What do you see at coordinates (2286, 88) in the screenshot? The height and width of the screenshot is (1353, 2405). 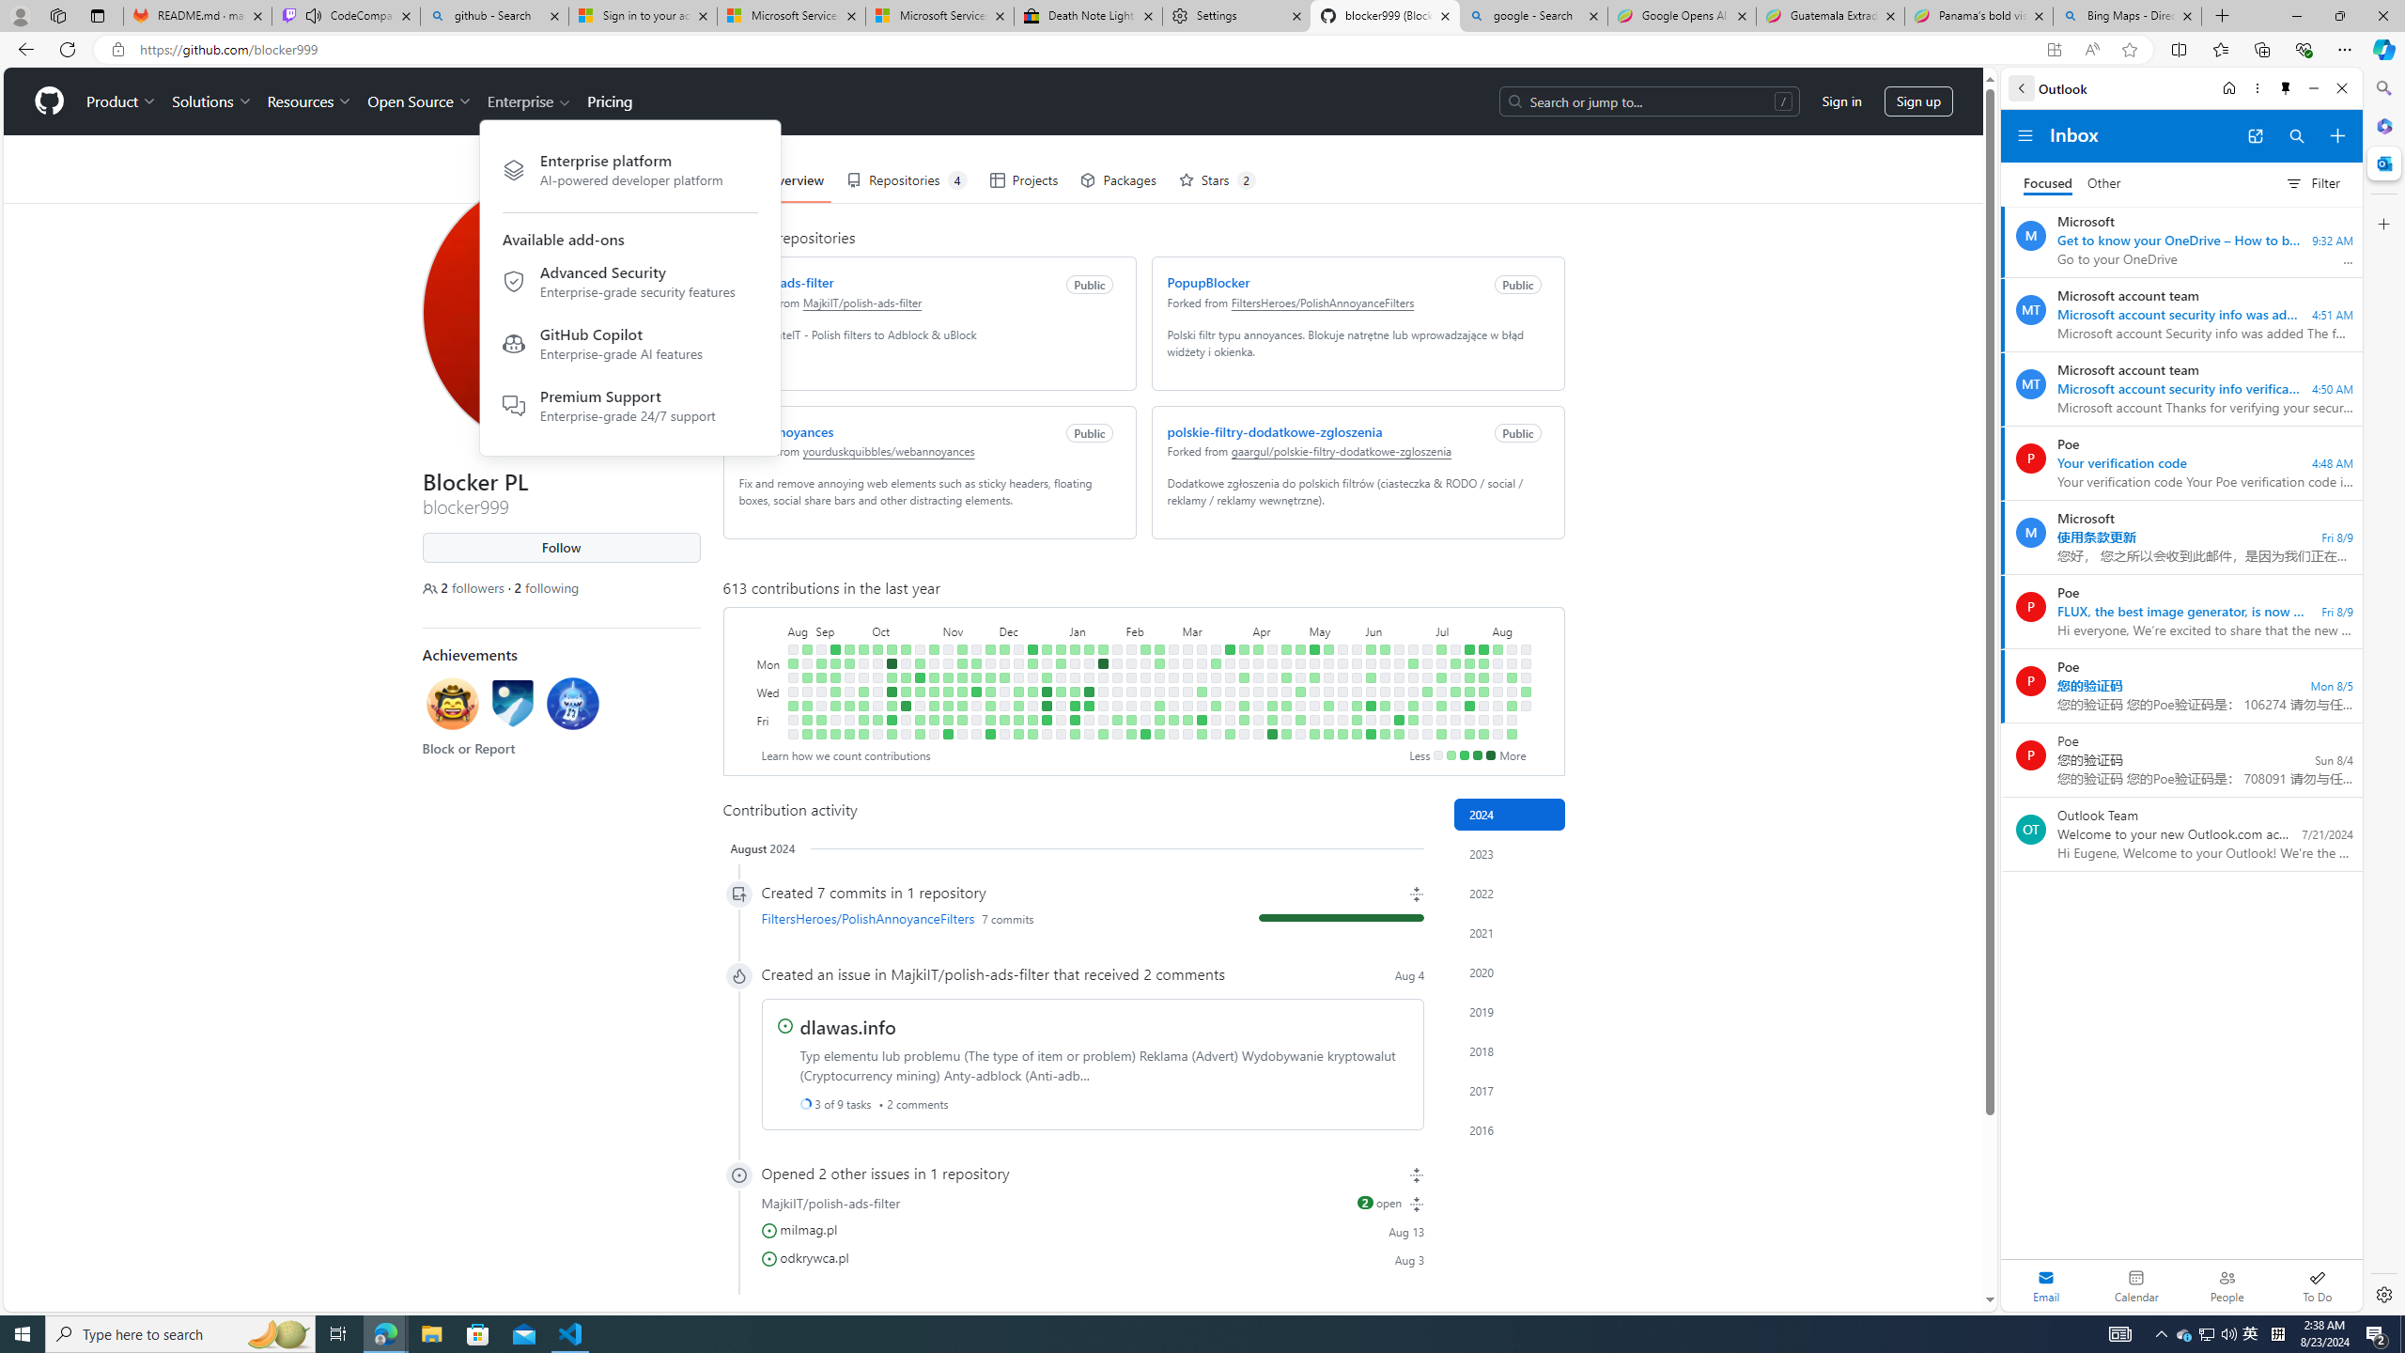 I see `Unpin side pane` at bounding box center [2286, 88].